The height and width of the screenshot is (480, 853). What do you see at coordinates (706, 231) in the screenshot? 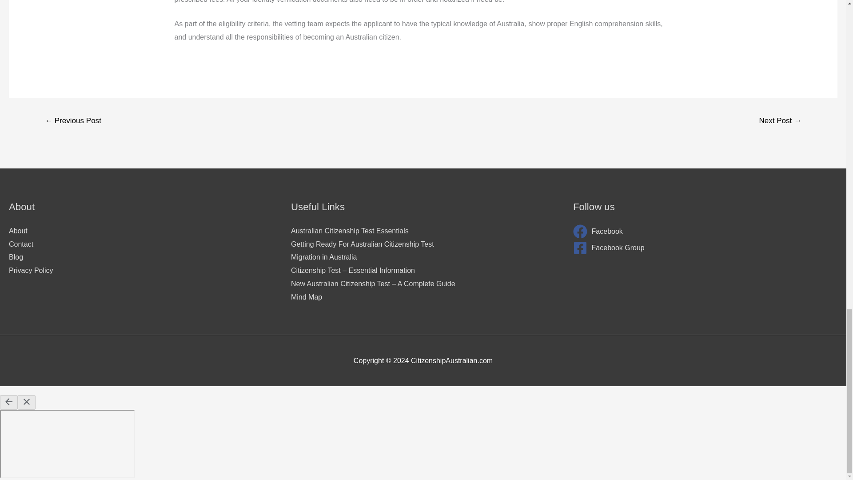
I see `Facebook` at bounding box center [706, 231].